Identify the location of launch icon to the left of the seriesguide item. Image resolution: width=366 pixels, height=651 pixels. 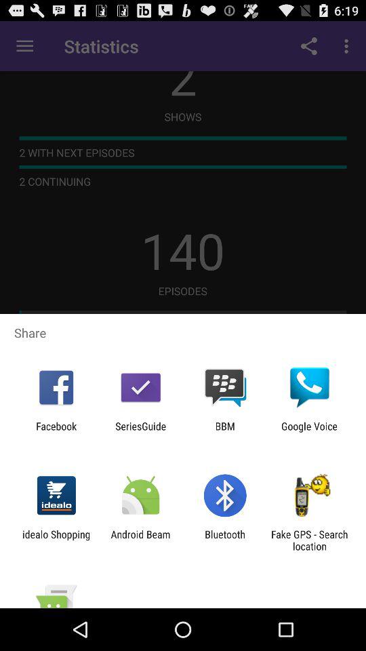
(56, 432).